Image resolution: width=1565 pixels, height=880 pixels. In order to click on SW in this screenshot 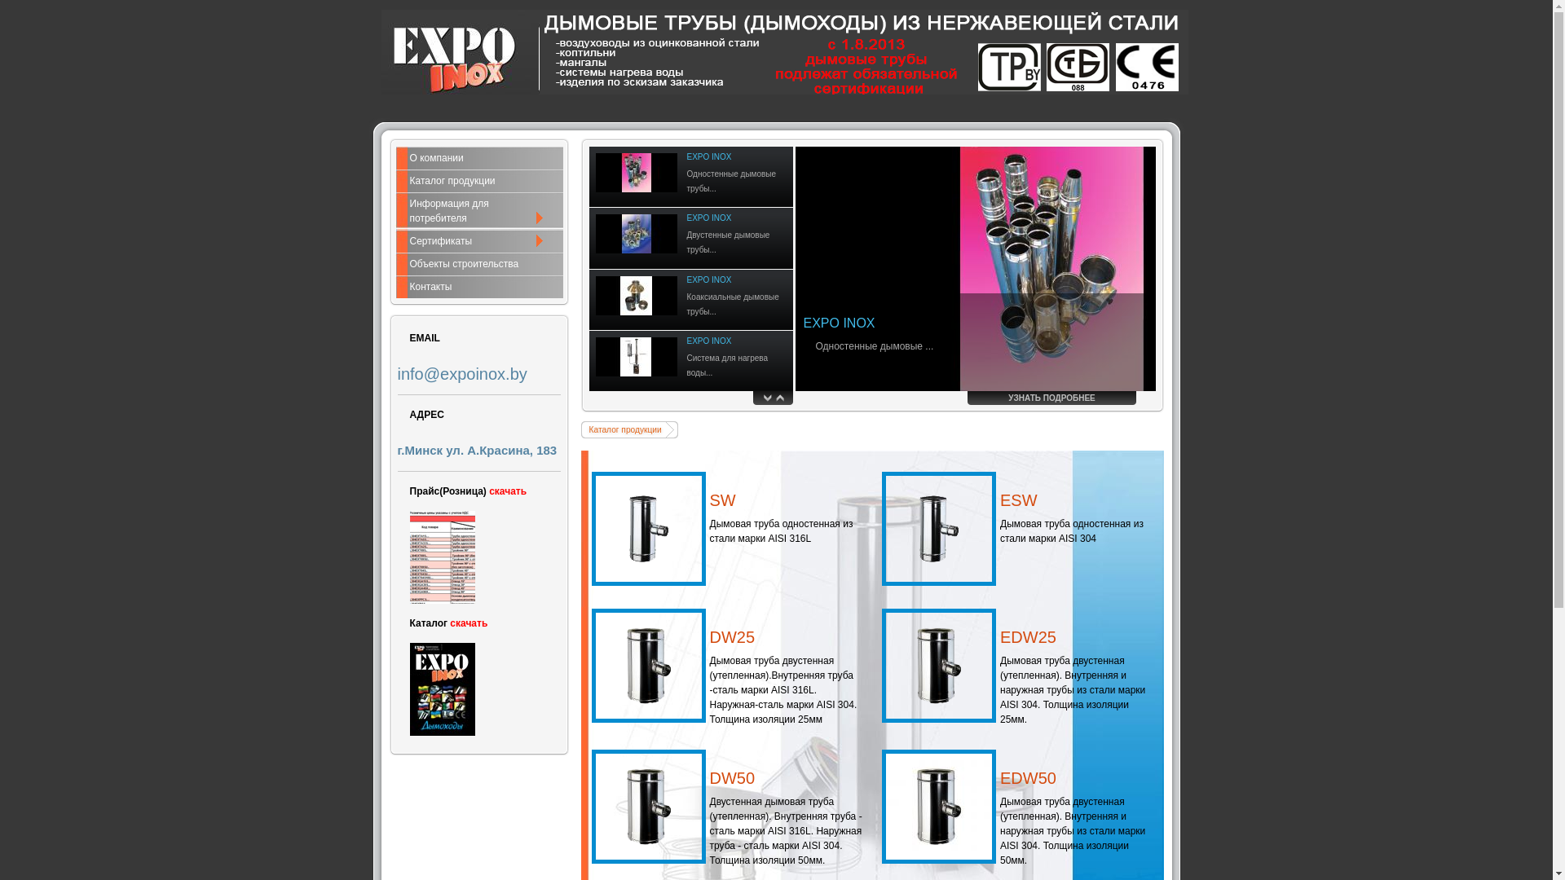, I will do `click(649, 529)`.